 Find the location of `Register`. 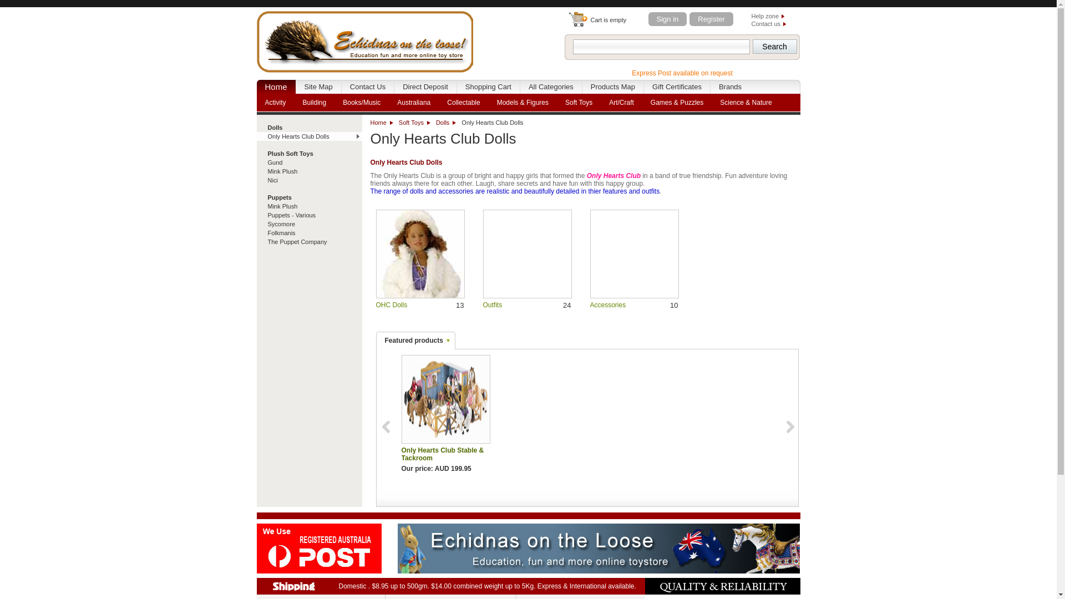

Register is located at coordinates (711, 19).